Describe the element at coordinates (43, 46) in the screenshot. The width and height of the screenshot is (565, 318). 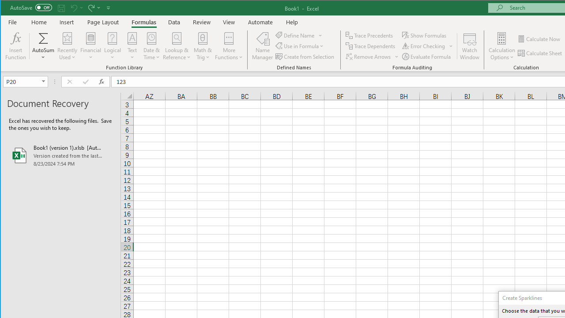
I see `AutoSum` at that location.